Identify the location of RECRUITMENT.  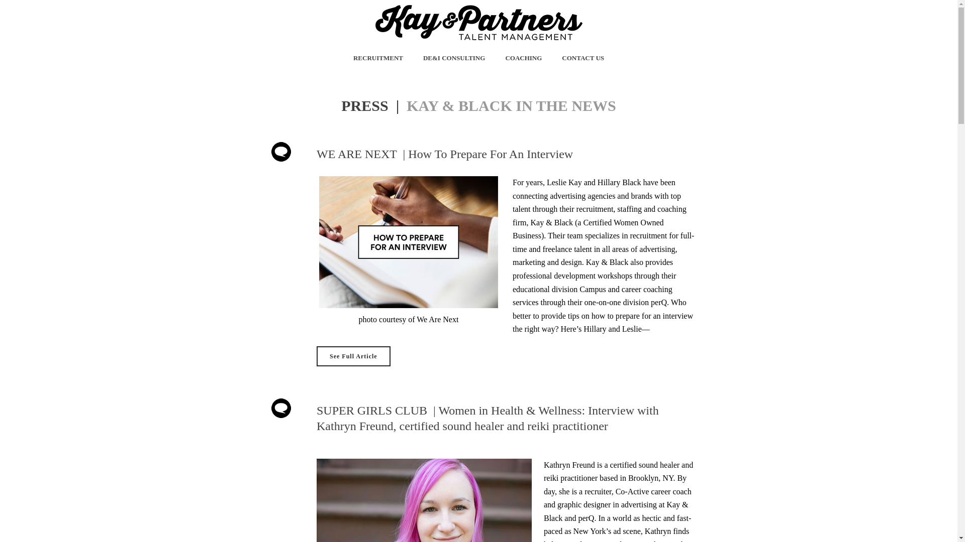
(378, 58).